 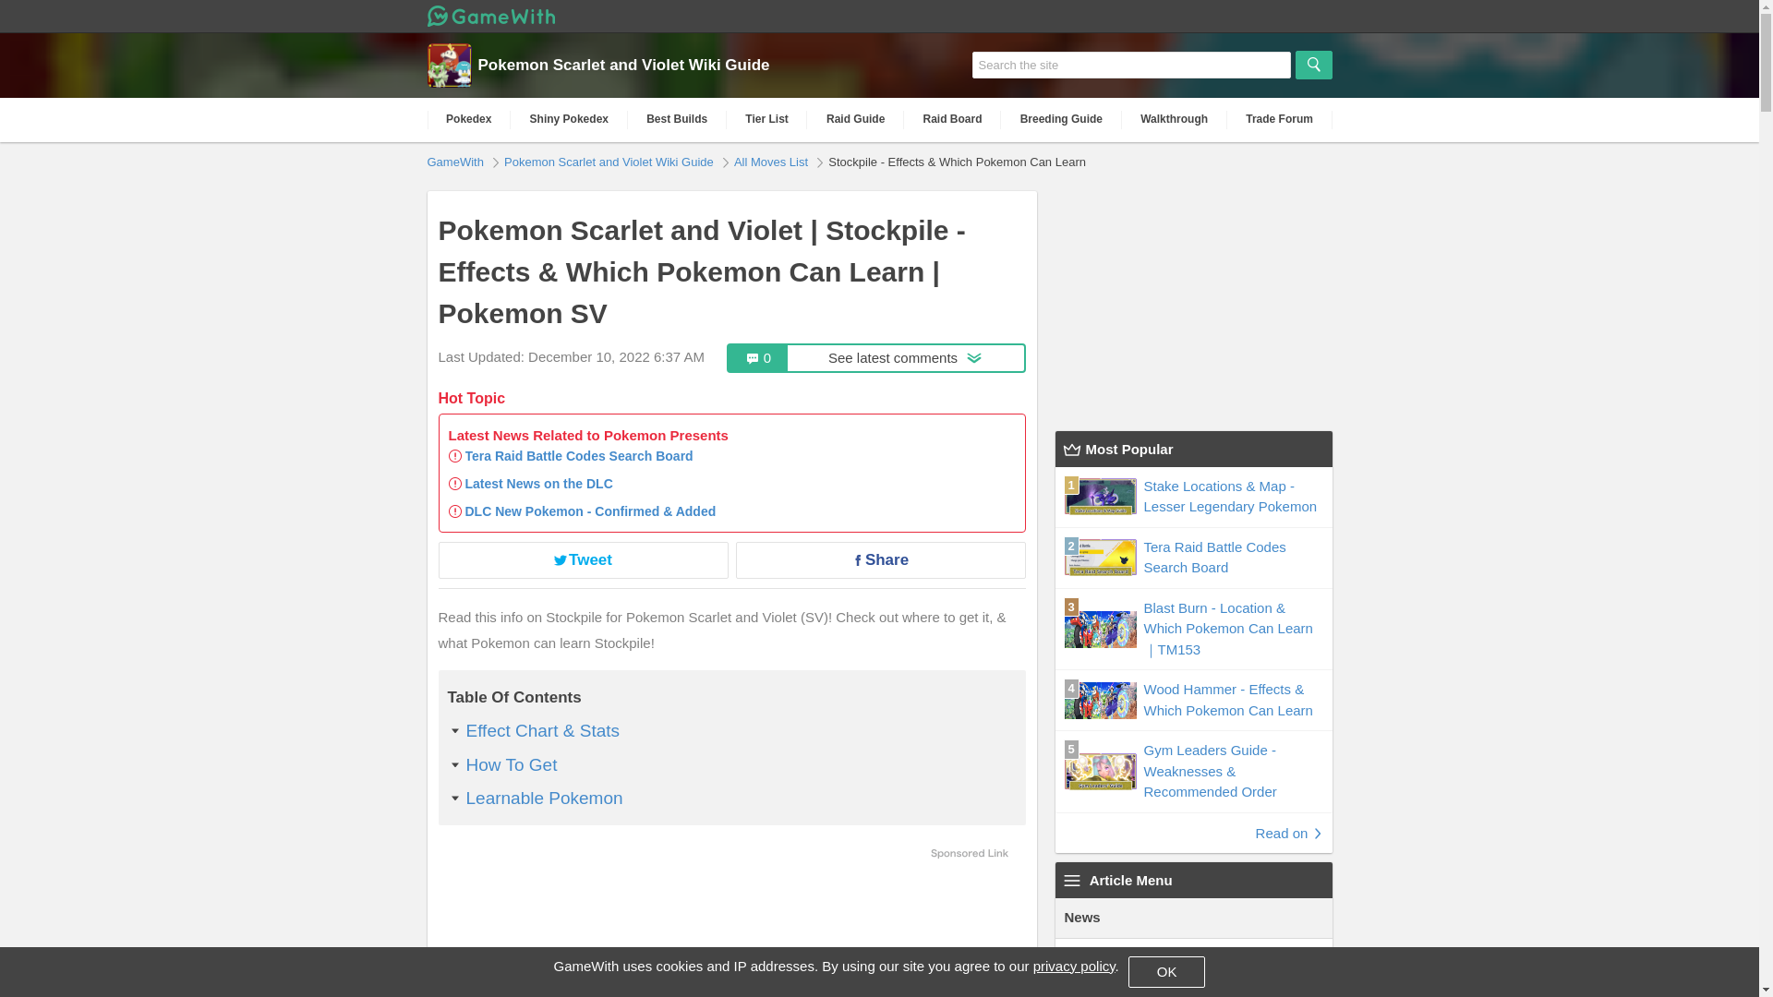 What do you see at coordinates (582, 559) in the screenshot?
I see `Tweet` at bounding box center [582, 559].